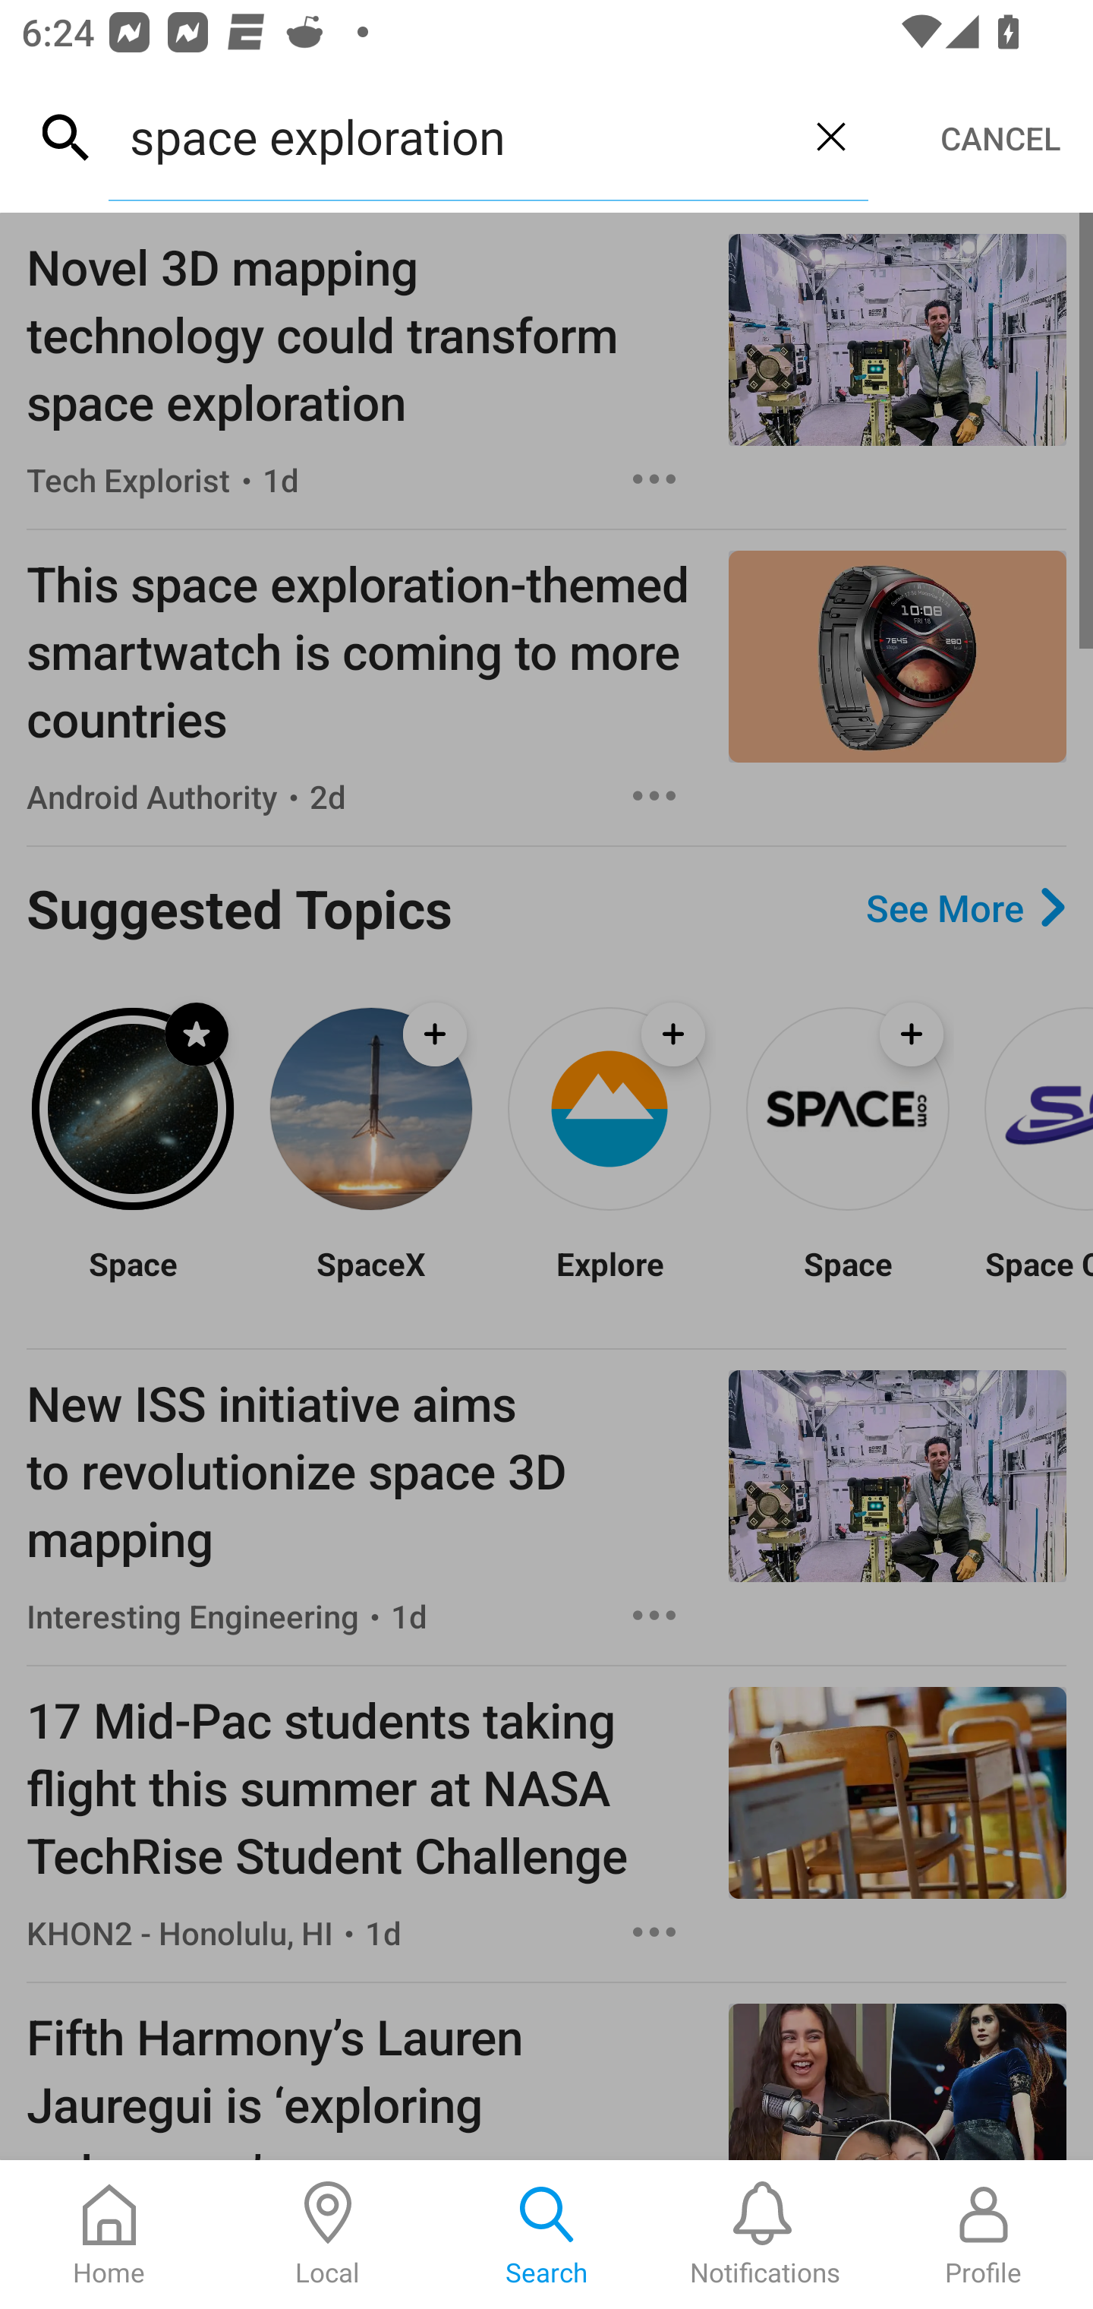 Image resolution: width=1093 pixels, height=2309 pixels. Describe the element at coordinates (965, 907) in the screenshot. I see `See More` at that location.